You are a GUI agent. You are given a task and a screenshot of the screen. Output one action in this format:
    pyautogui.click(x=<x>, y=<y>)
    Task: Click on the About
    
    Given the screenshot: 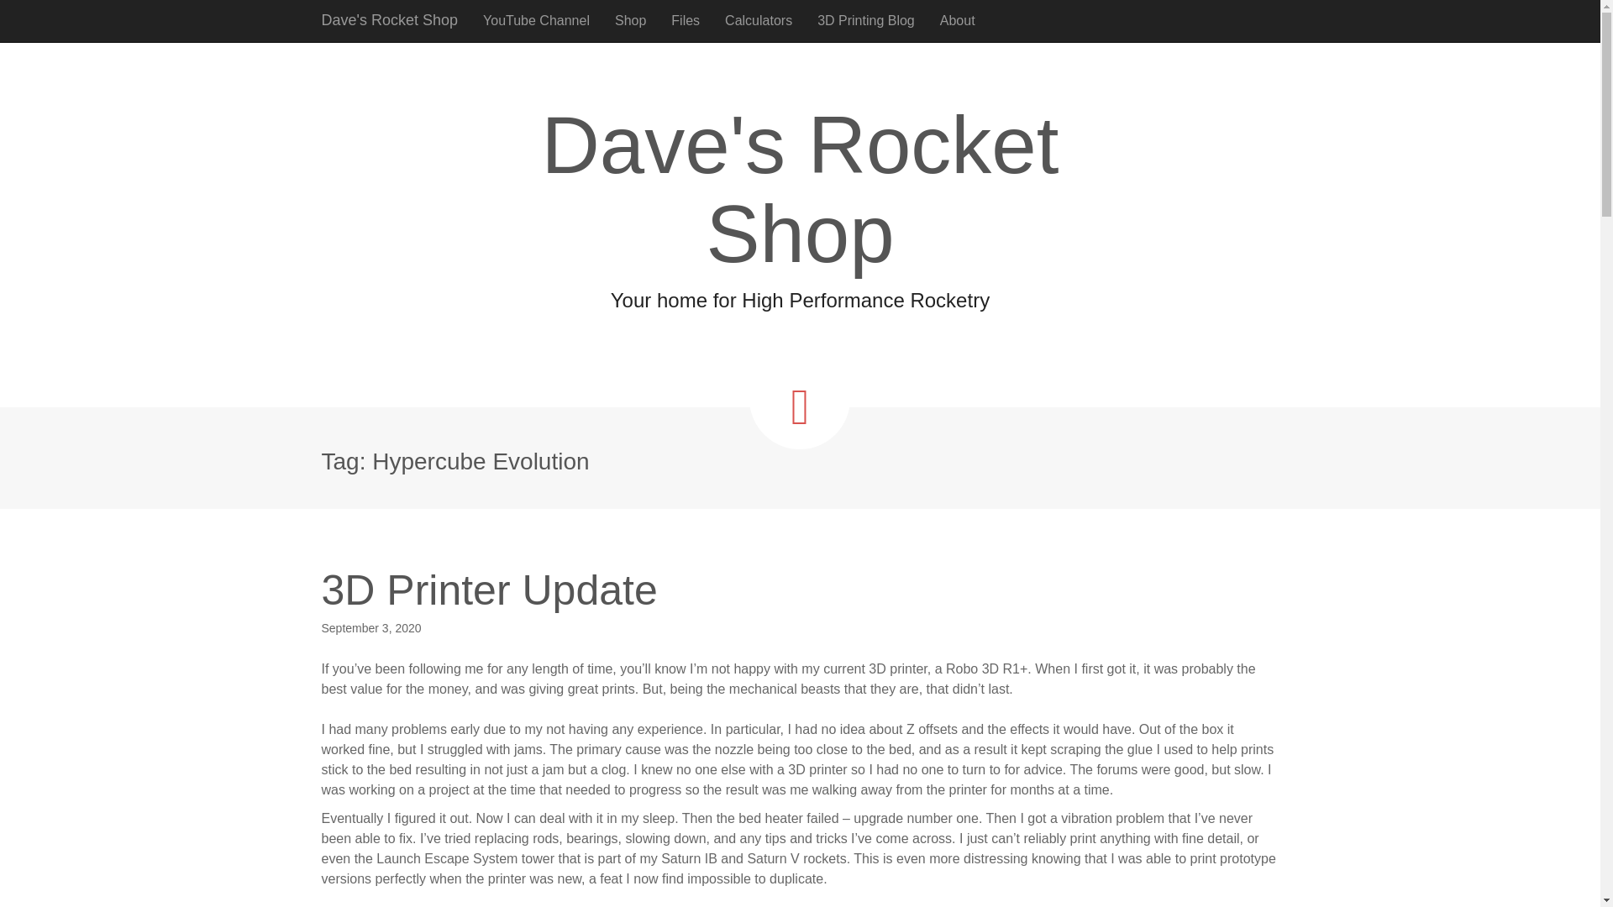 What is the action you would take?
    pyautogui.click(x=958, y=20)
    